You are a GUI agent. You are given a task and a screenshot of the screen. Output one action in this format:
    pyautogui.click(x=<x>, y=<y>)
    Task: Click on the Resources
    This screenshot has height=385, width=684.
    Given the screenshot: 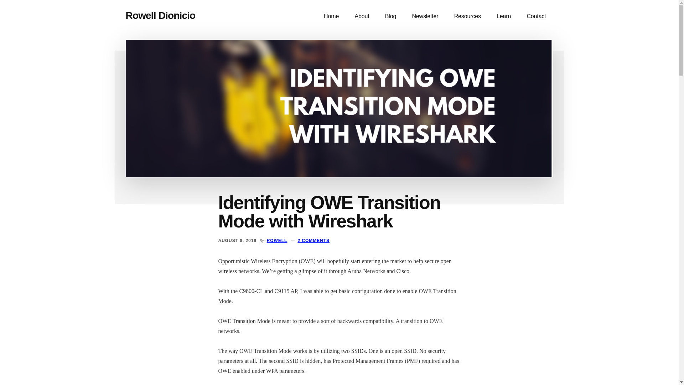 What is the action you would take?
    pyautogui.click(x=467, y=16)
    